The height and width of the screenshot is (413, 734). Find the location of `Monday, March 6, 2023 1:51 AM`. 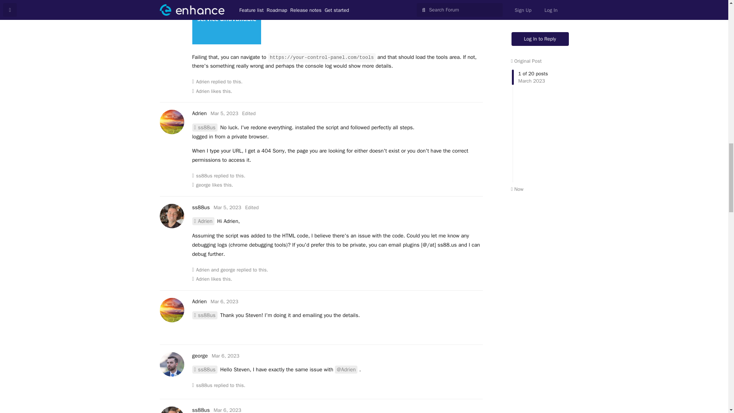

Monday, March 6, 2023 1:51 AM is located at coordinates (224, 301).